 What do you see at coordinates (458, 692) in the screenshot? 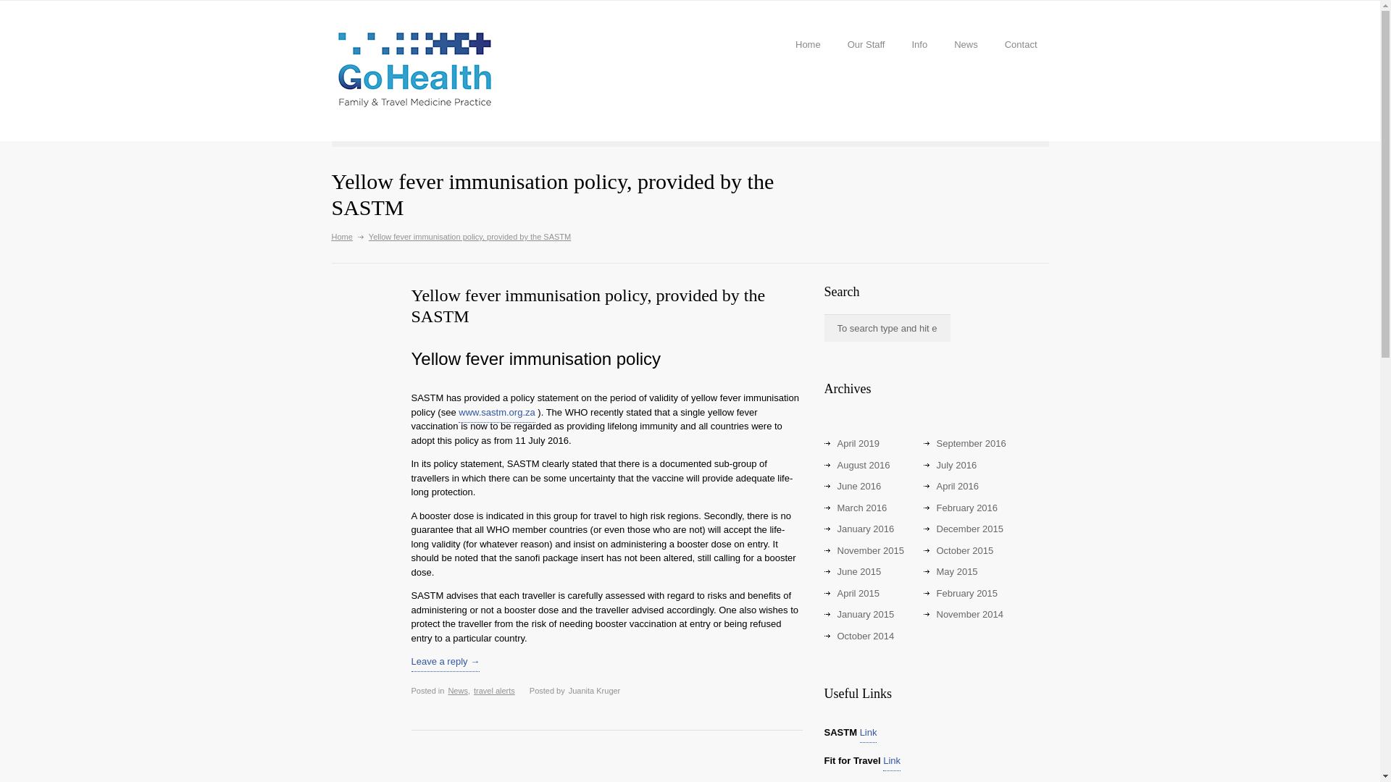
I see `News` at bounding box center [458, 692].